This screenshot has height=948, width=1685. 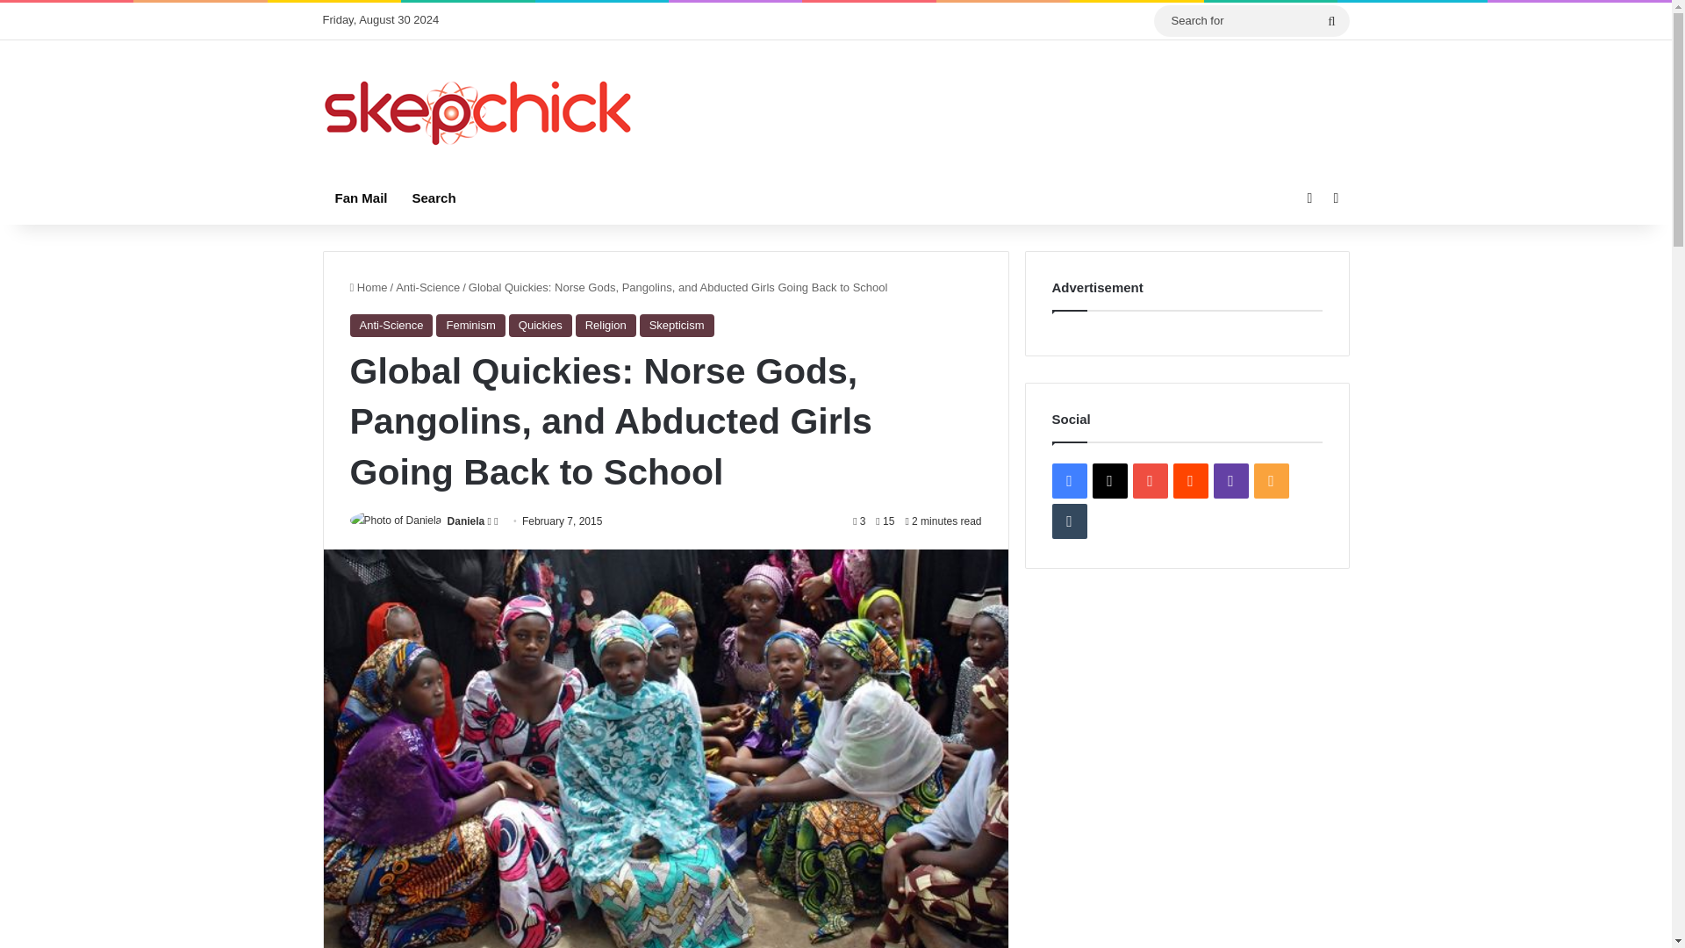 I want to click on Home, so click(x=368, y=286).